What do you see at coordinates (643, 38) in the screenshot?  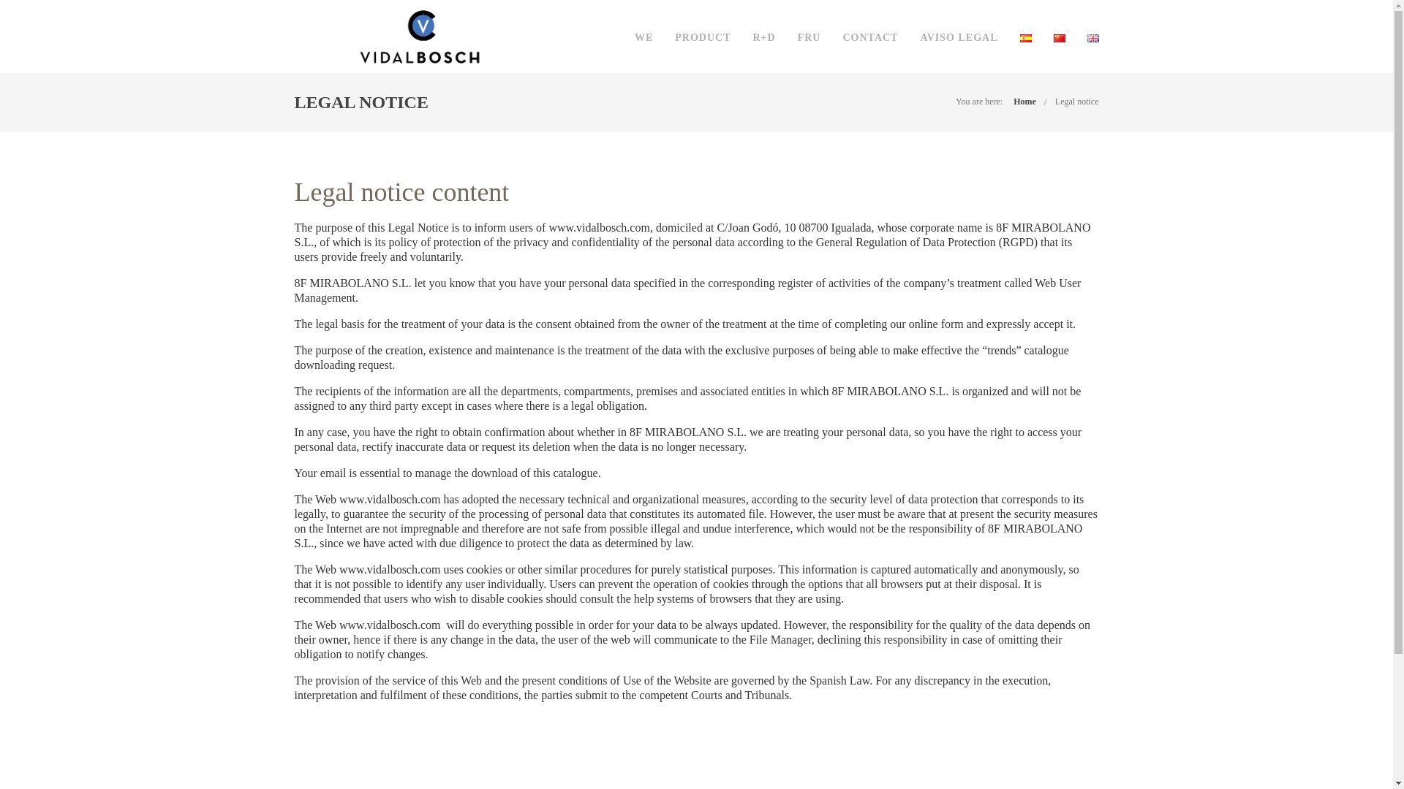 I see `WE` at bounding box center [643, 38].